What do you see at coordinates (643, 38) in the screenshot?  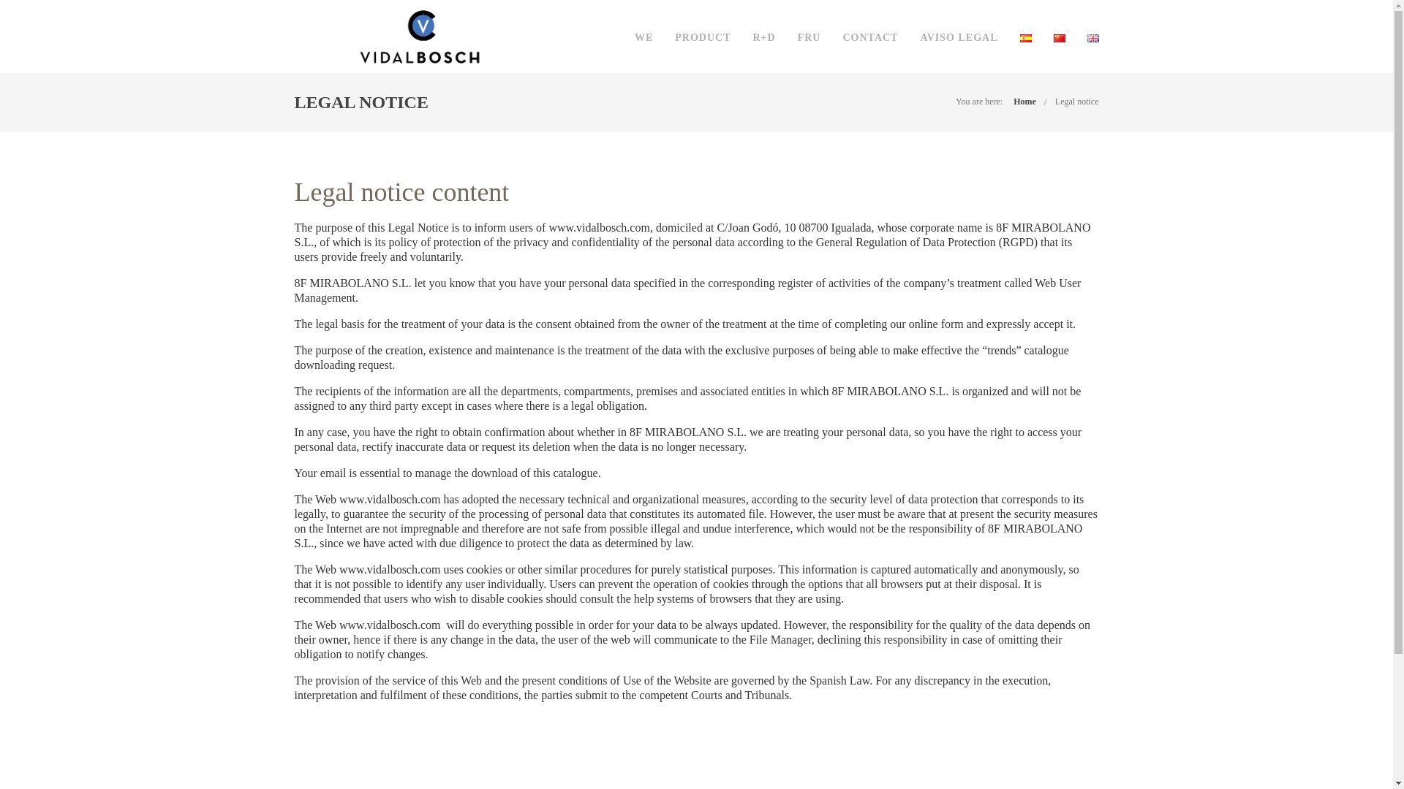 I see `WE` at bounding box center [643, 38].